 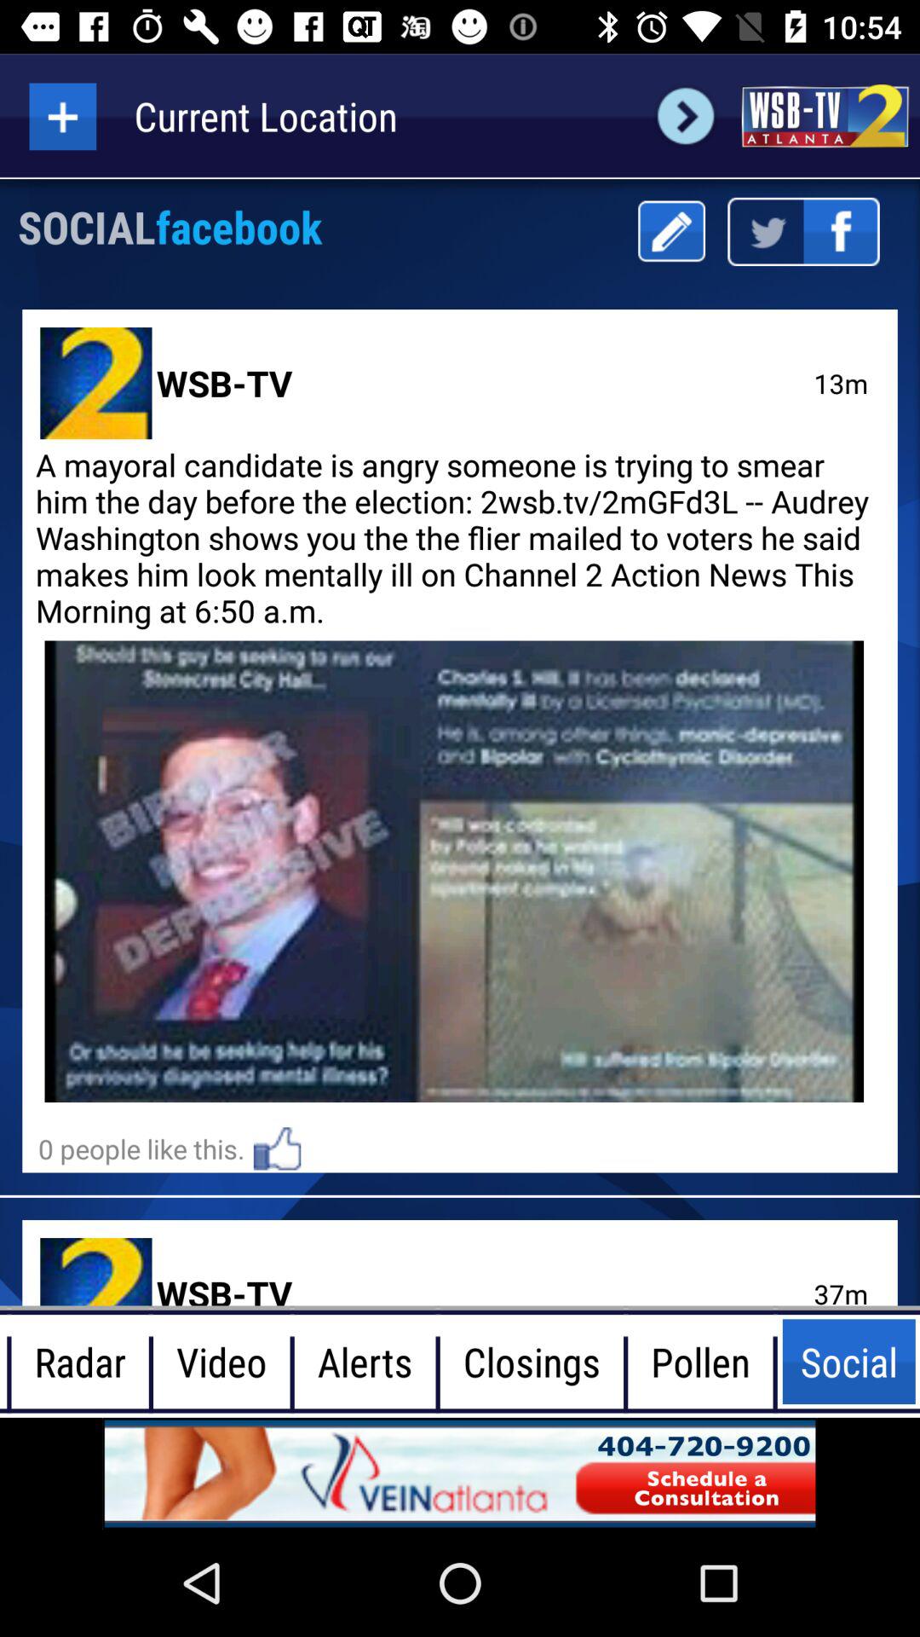 What do you see at coordinates (685, 116) in the screenshot?
I see `ford word` at bounding box center [685, 116].